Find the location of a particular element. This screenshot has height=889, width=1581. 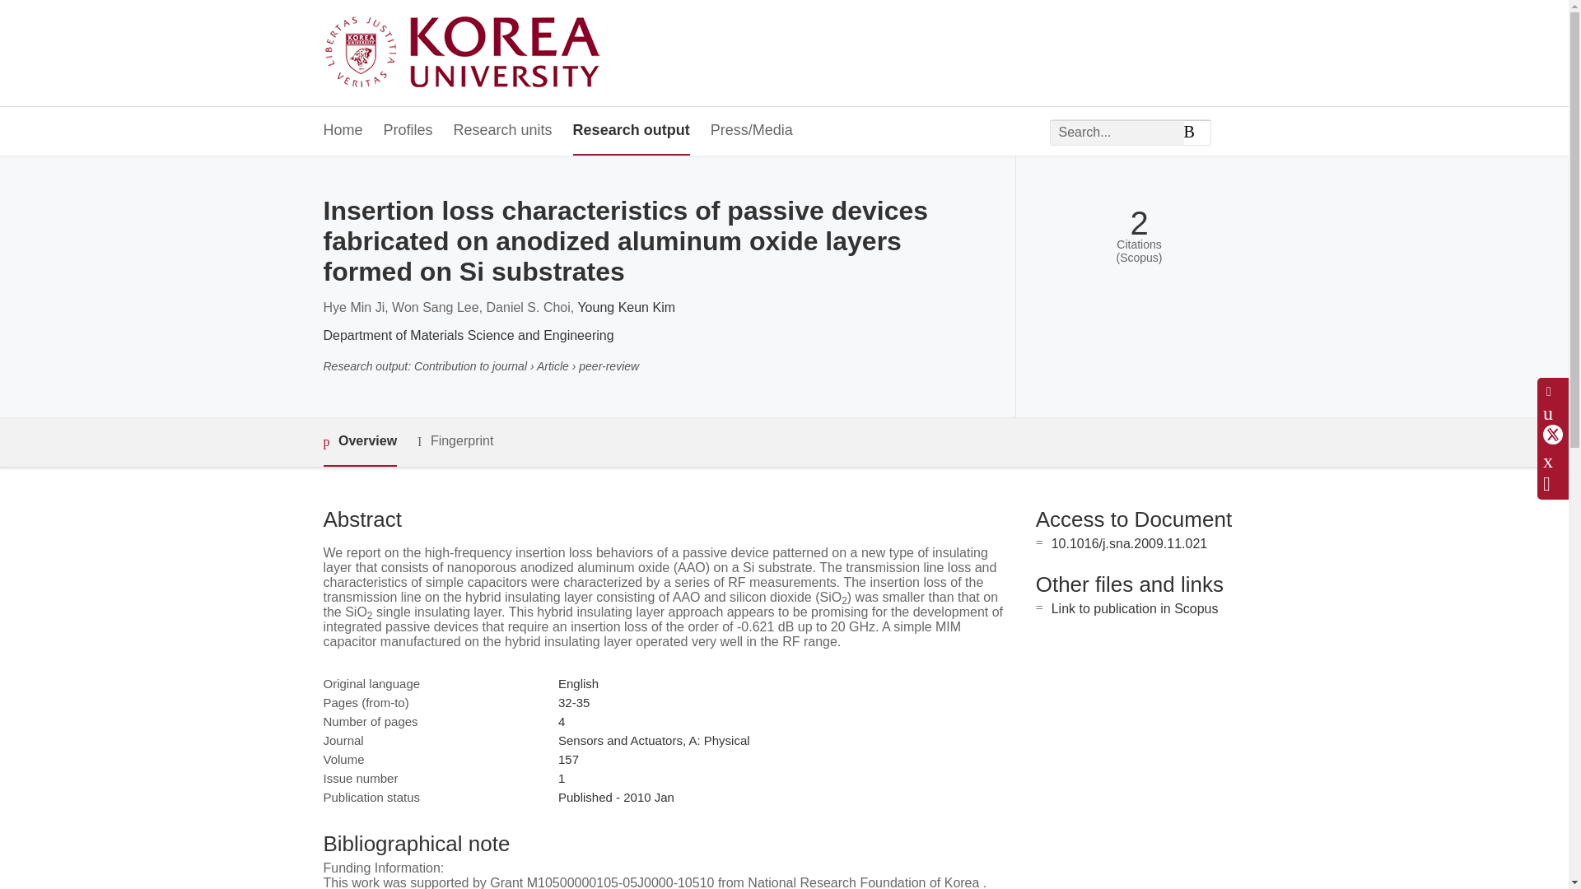

Fingerprint is located at coordinates (455, 441).